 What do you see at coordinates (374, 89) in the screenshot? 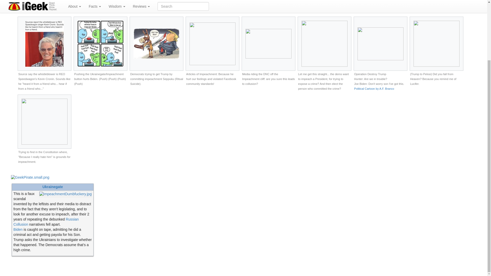
I see `Branco` at bounding box center [374, 89].